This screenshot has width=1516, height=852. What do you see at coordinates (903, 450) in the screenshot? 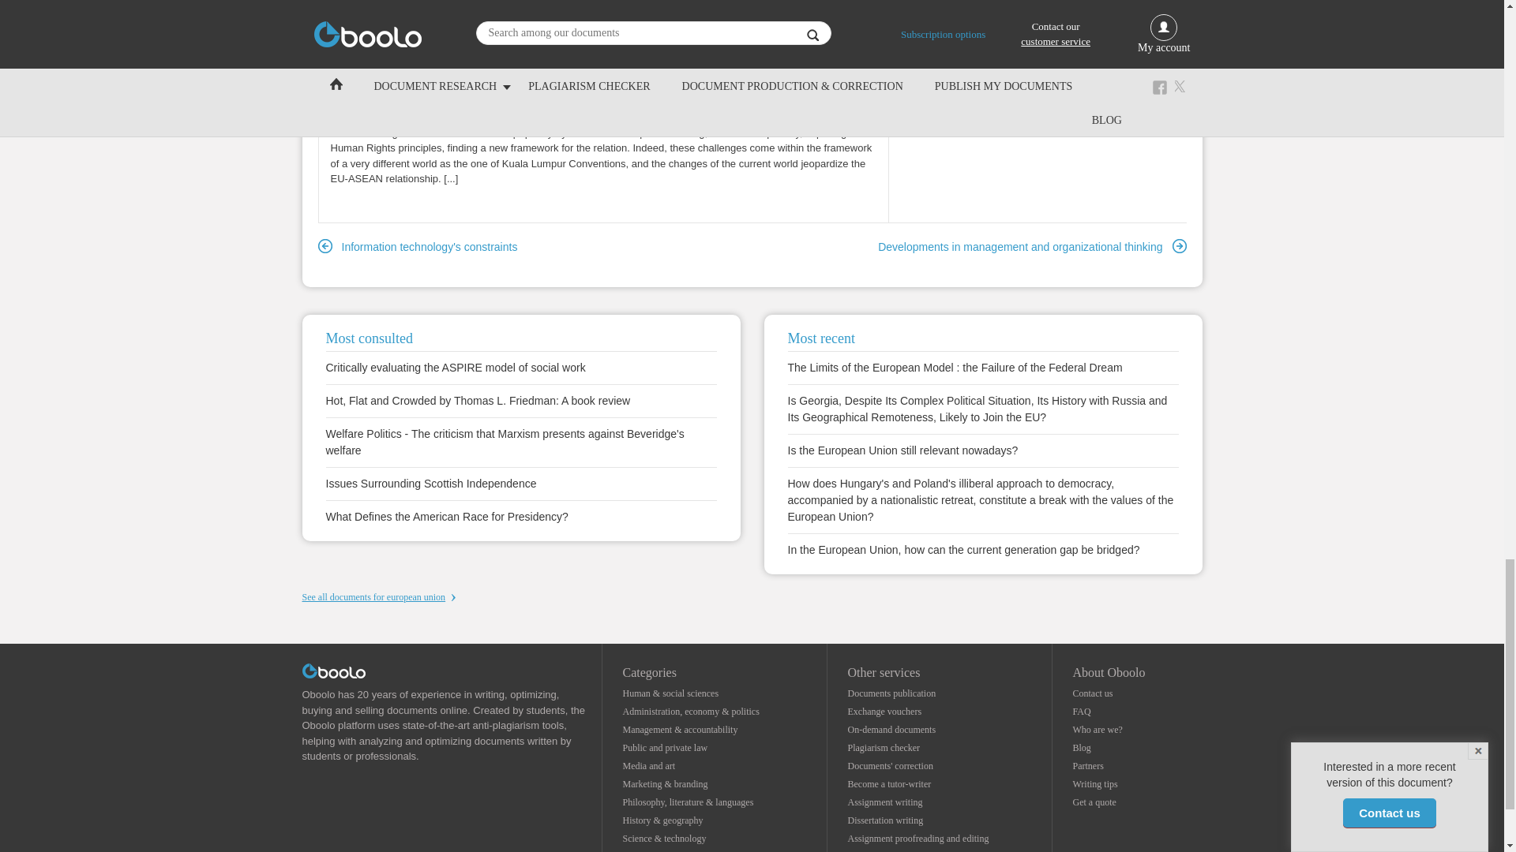
I see `Is the European Union still relevant nowadays?` at bounding box center [903, 450].